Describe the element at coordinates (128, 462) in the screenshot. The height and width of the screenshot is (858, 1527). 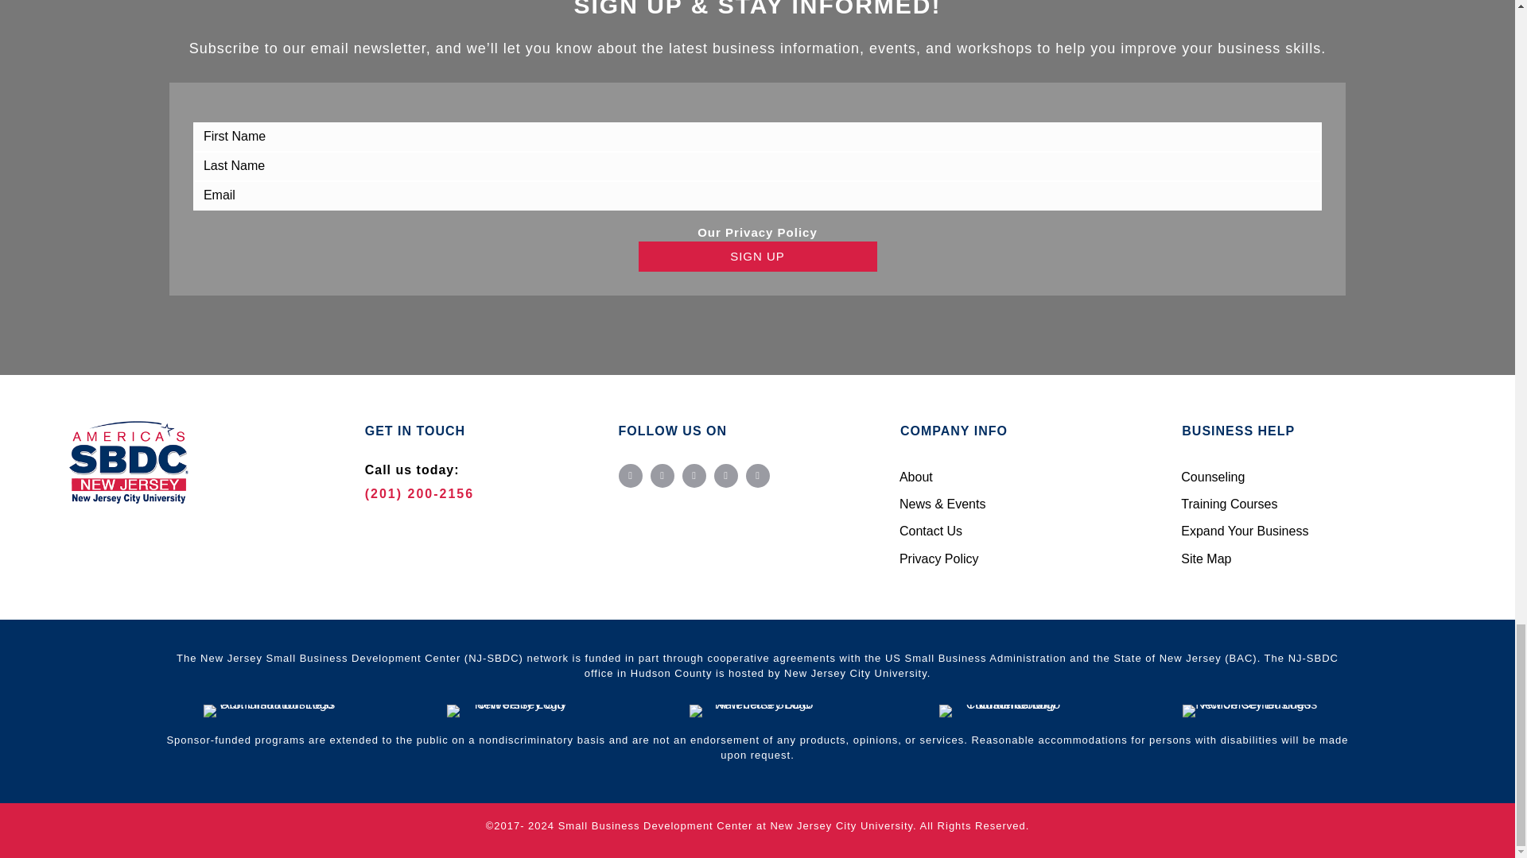
I see `favicon` at that location.